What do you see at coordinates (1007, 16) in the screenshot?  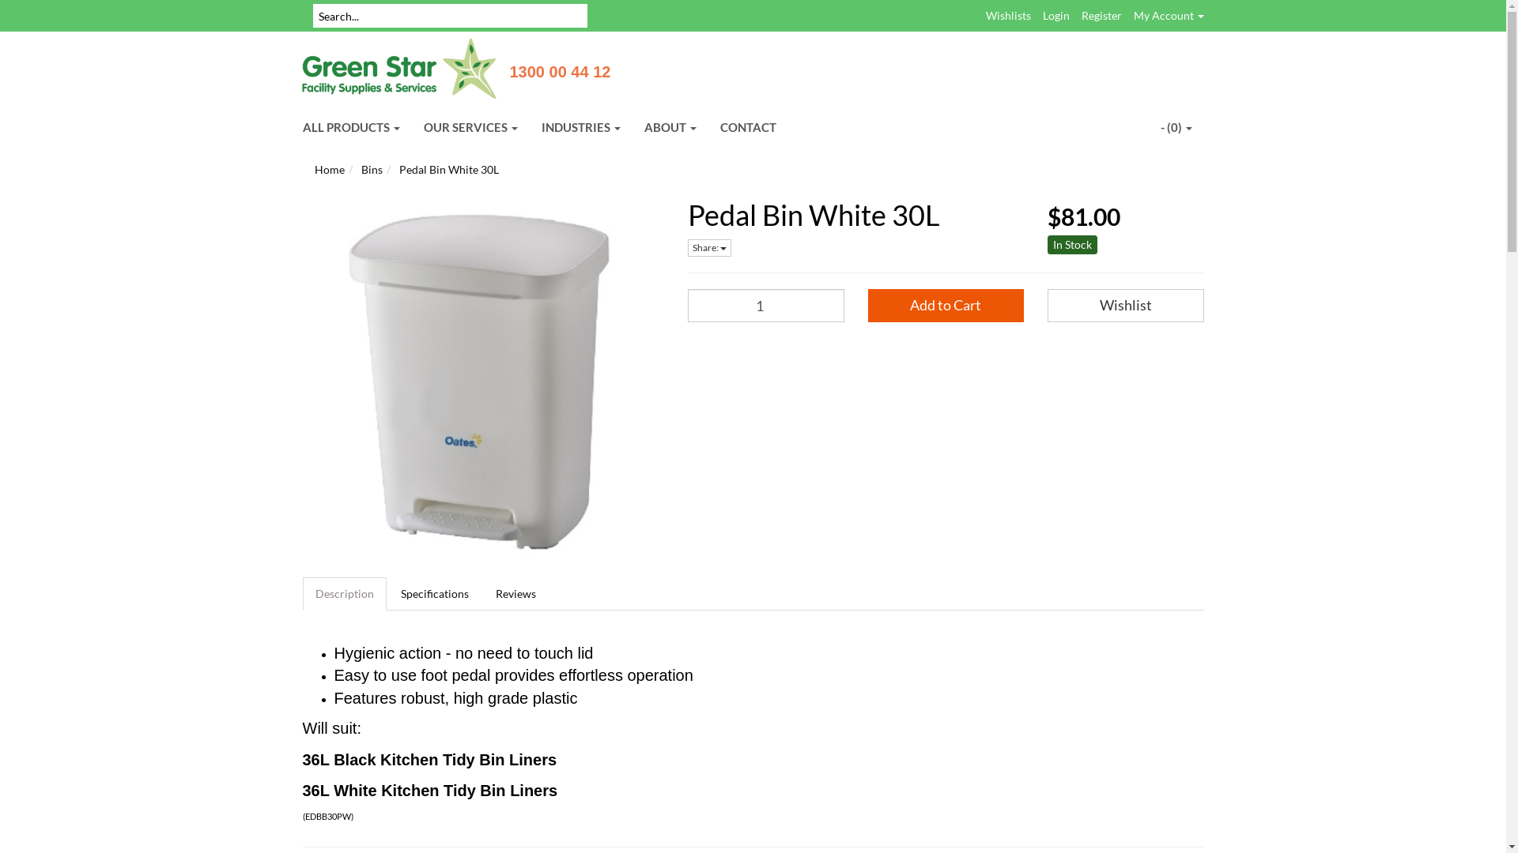 I see `Wishlists` at bounding box center [1007, 16].